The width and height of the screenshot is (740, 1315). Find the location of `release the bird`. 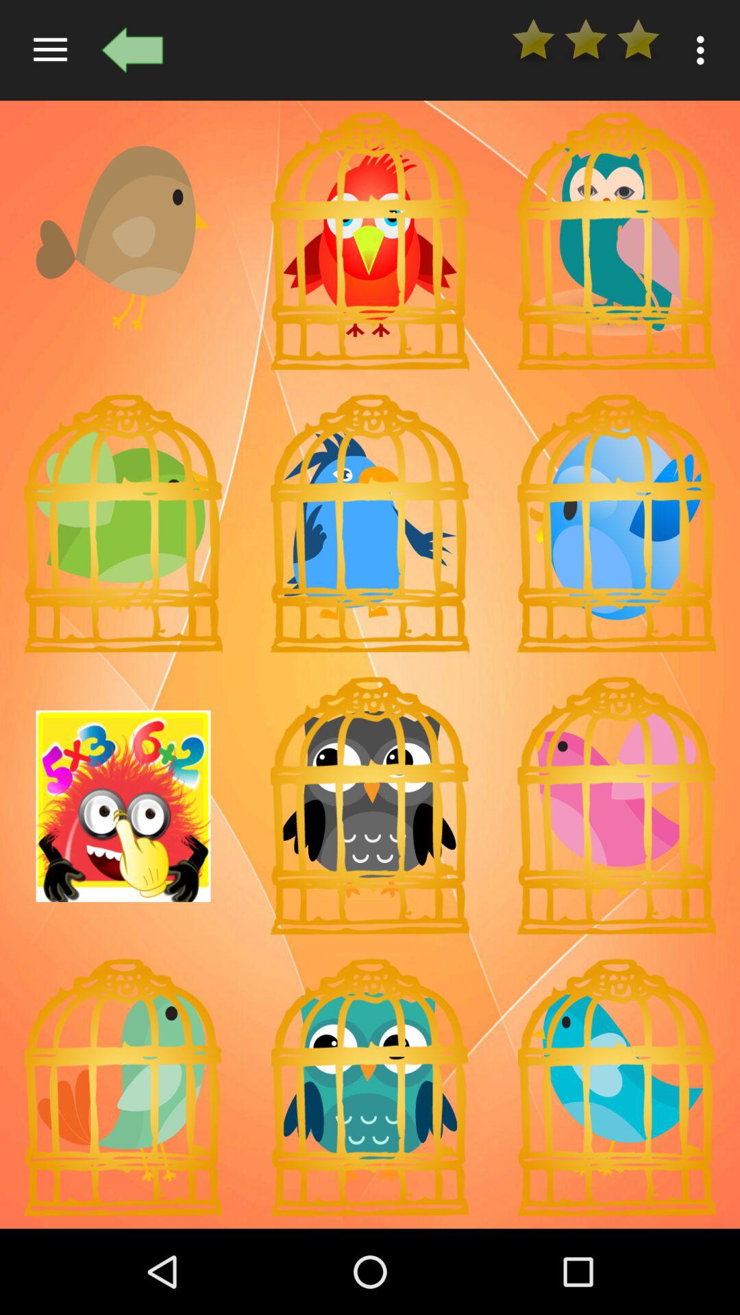

release the bird is located at coordinates (370, 523).